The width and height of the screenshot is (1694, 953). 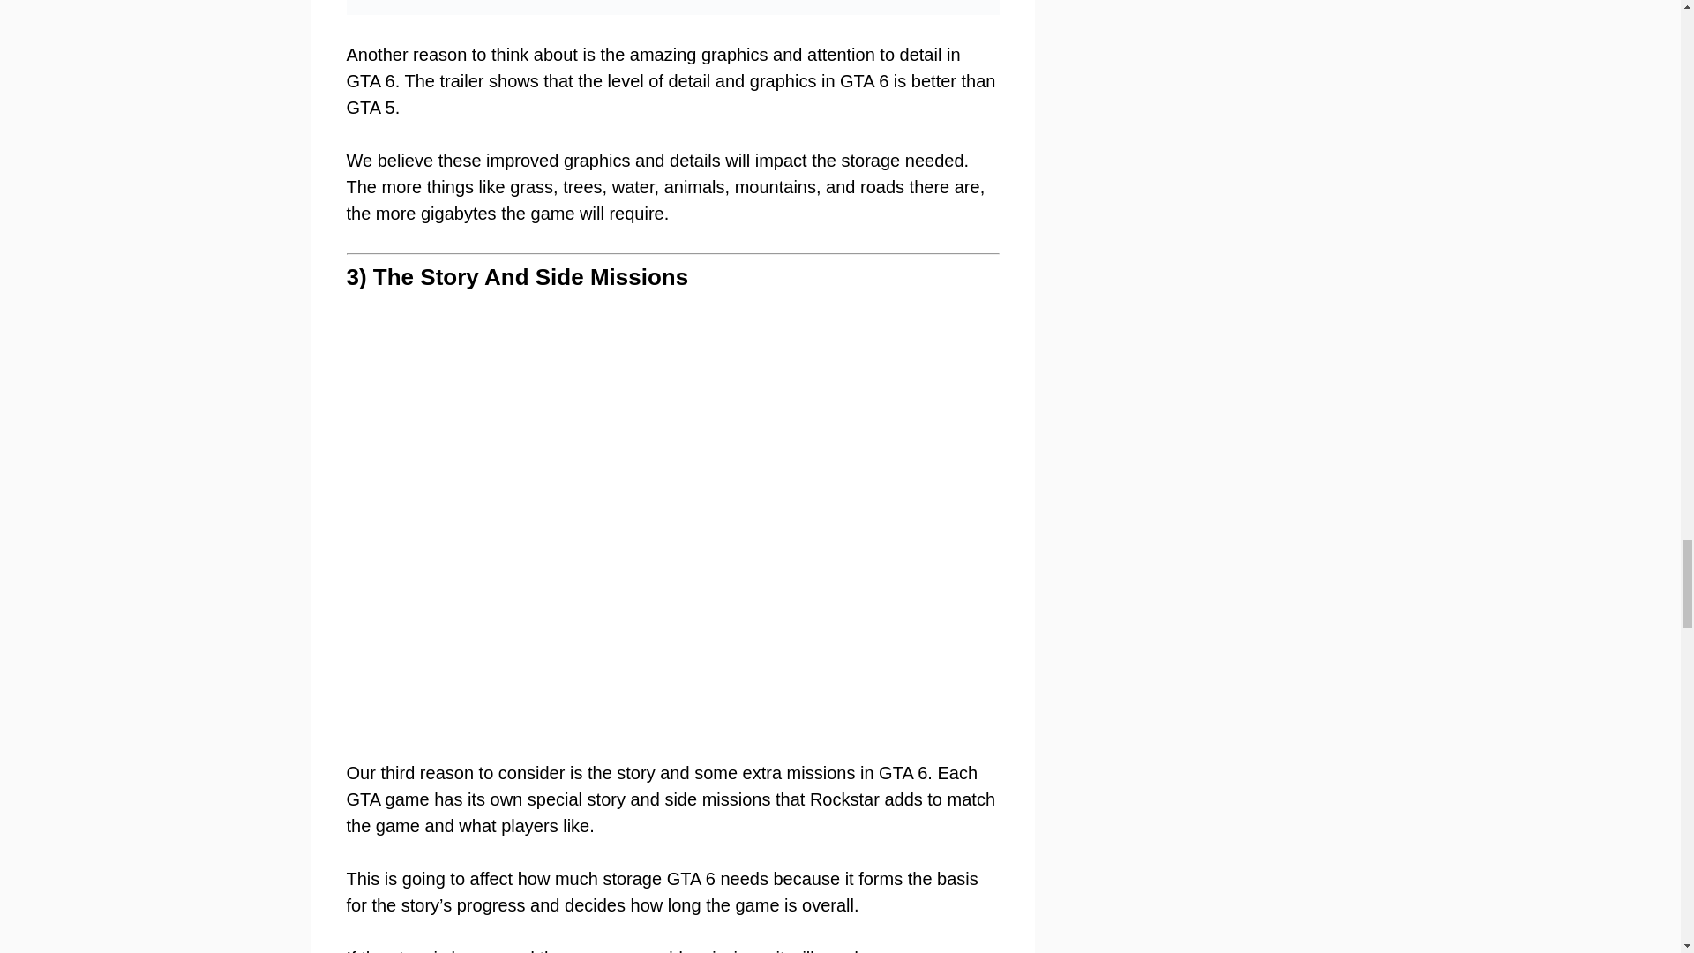 What do you see at coordinates (672, 7) in the screenshot?
I see `GTA 6 File Size: How Much Storage Does Gta 6 Need?` at bounding box center [672, 7].